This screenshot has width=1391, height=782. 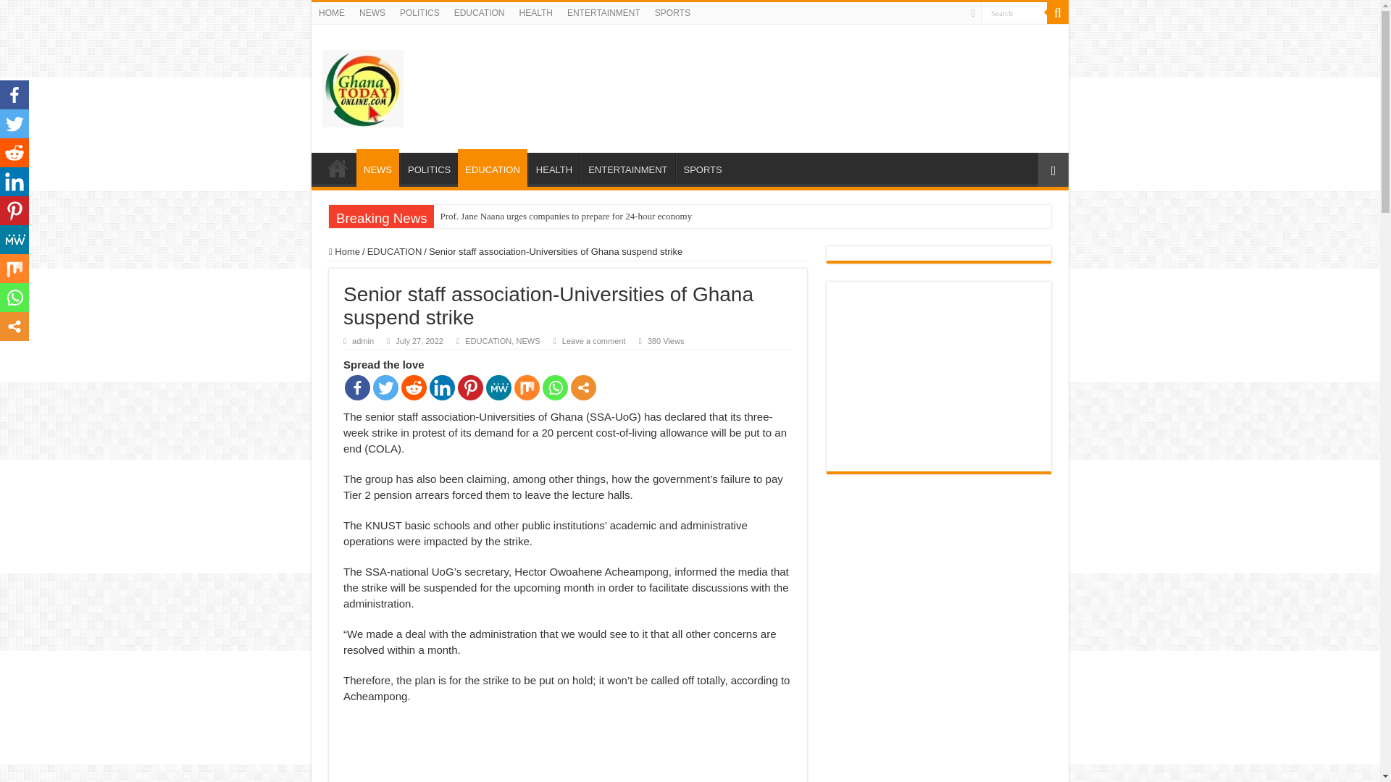 I want to click on HOME, so click(x=332, y=13).